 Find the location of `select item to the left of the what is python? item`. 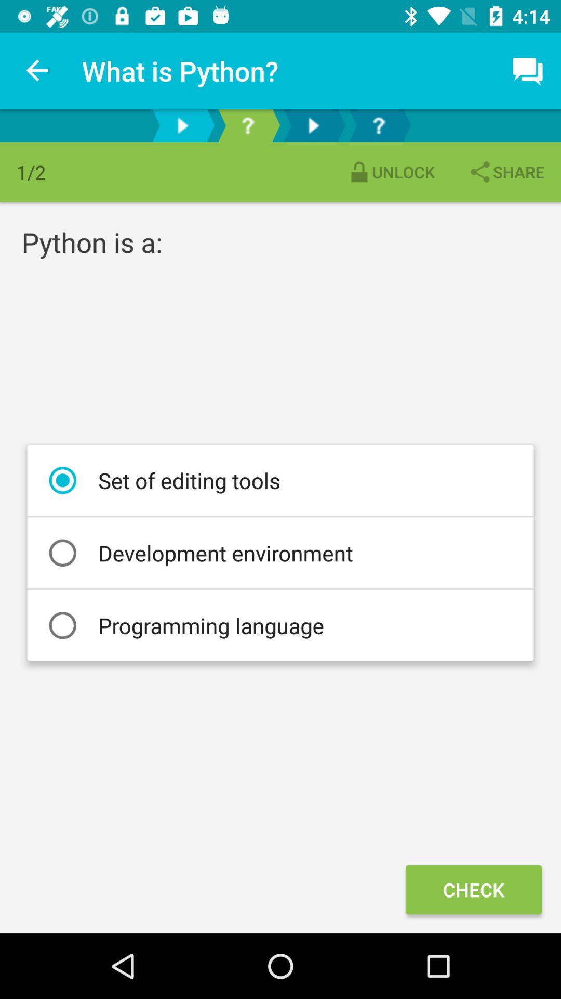

select item to the left of the what is python? item is located at coordinates (38, 71).